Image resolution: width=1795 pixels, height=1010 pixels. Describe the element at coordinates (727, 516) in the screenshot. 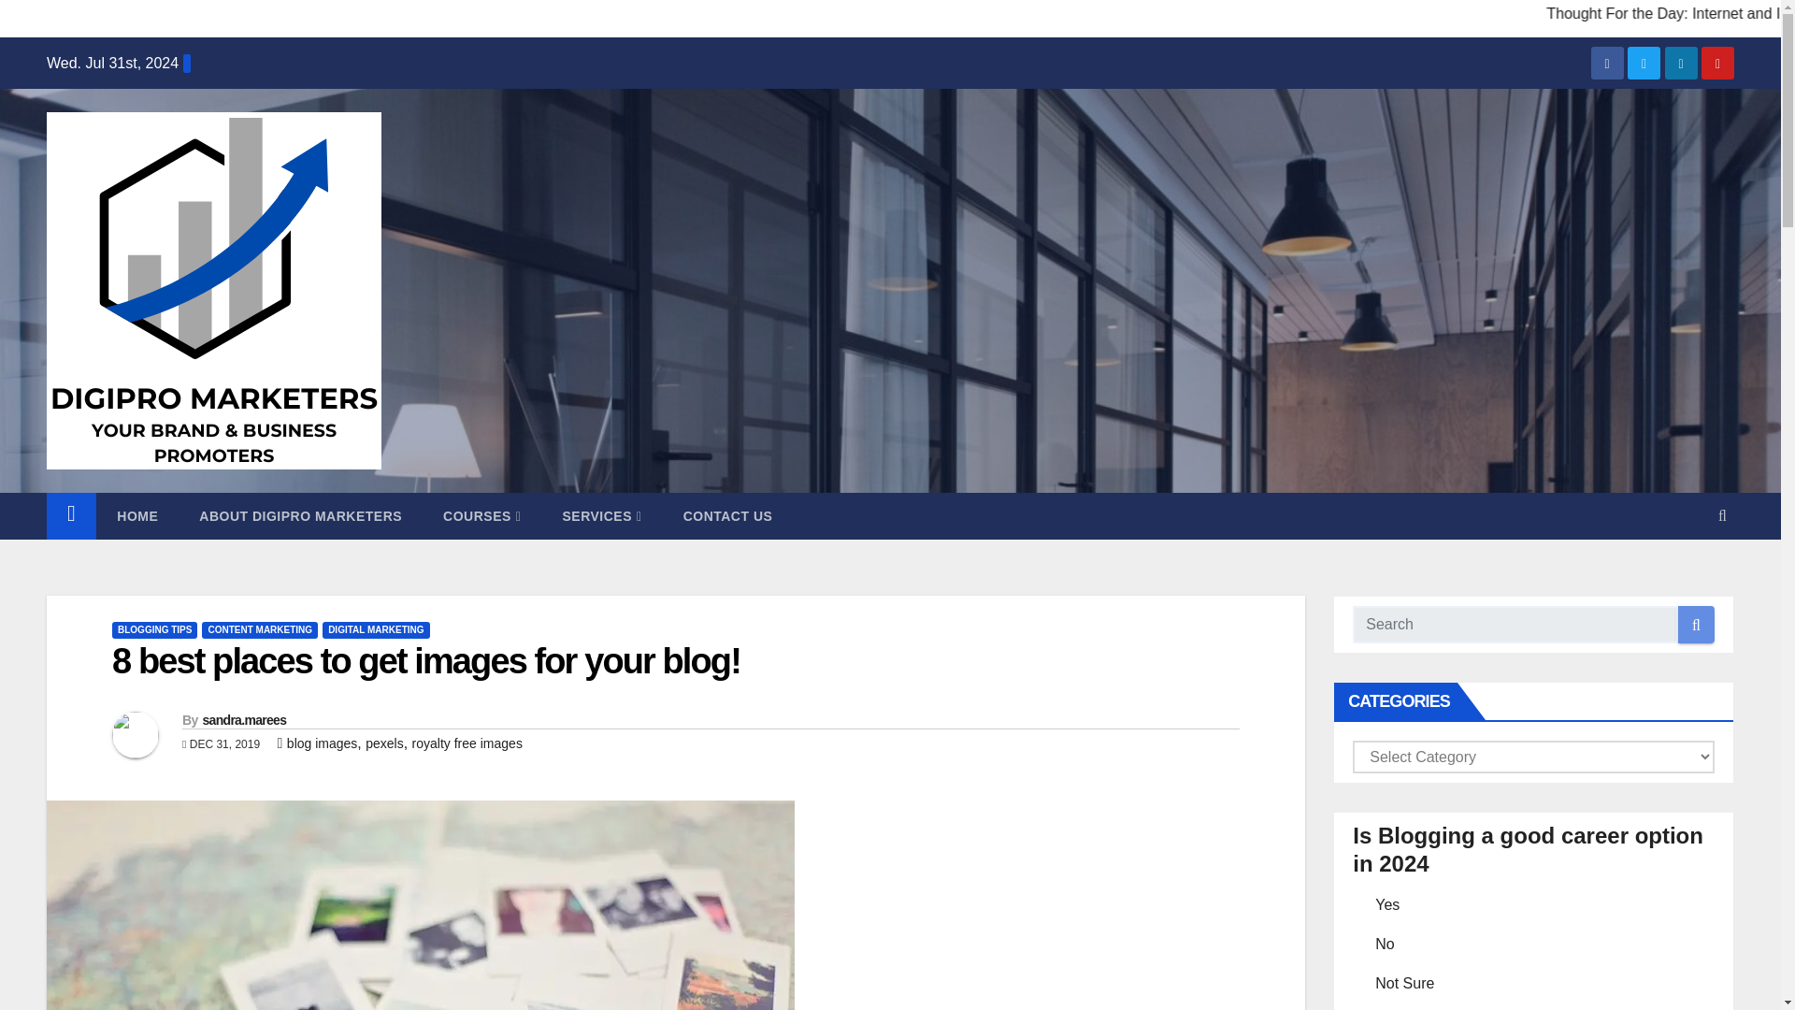

I see `CONTACT US` at that location.